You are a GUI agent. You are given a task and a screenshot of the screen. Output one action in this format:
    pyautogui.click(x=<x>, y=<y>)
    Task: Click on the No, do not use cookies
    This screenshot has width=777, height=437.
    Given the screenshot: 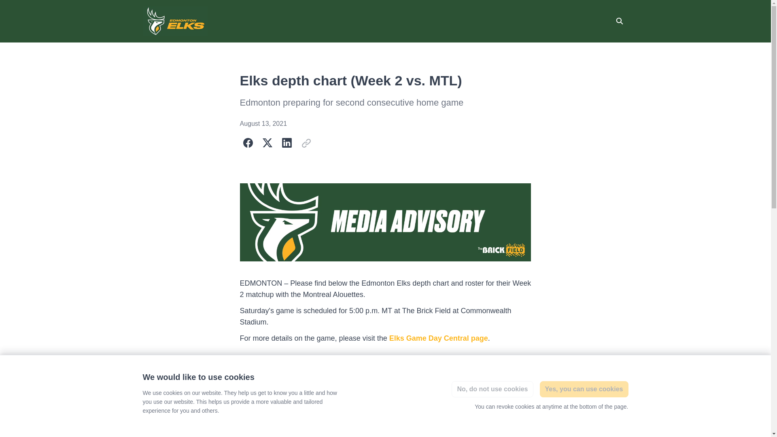 What is the action you would take?
    pyautogui.click(x=492, y=389)
    